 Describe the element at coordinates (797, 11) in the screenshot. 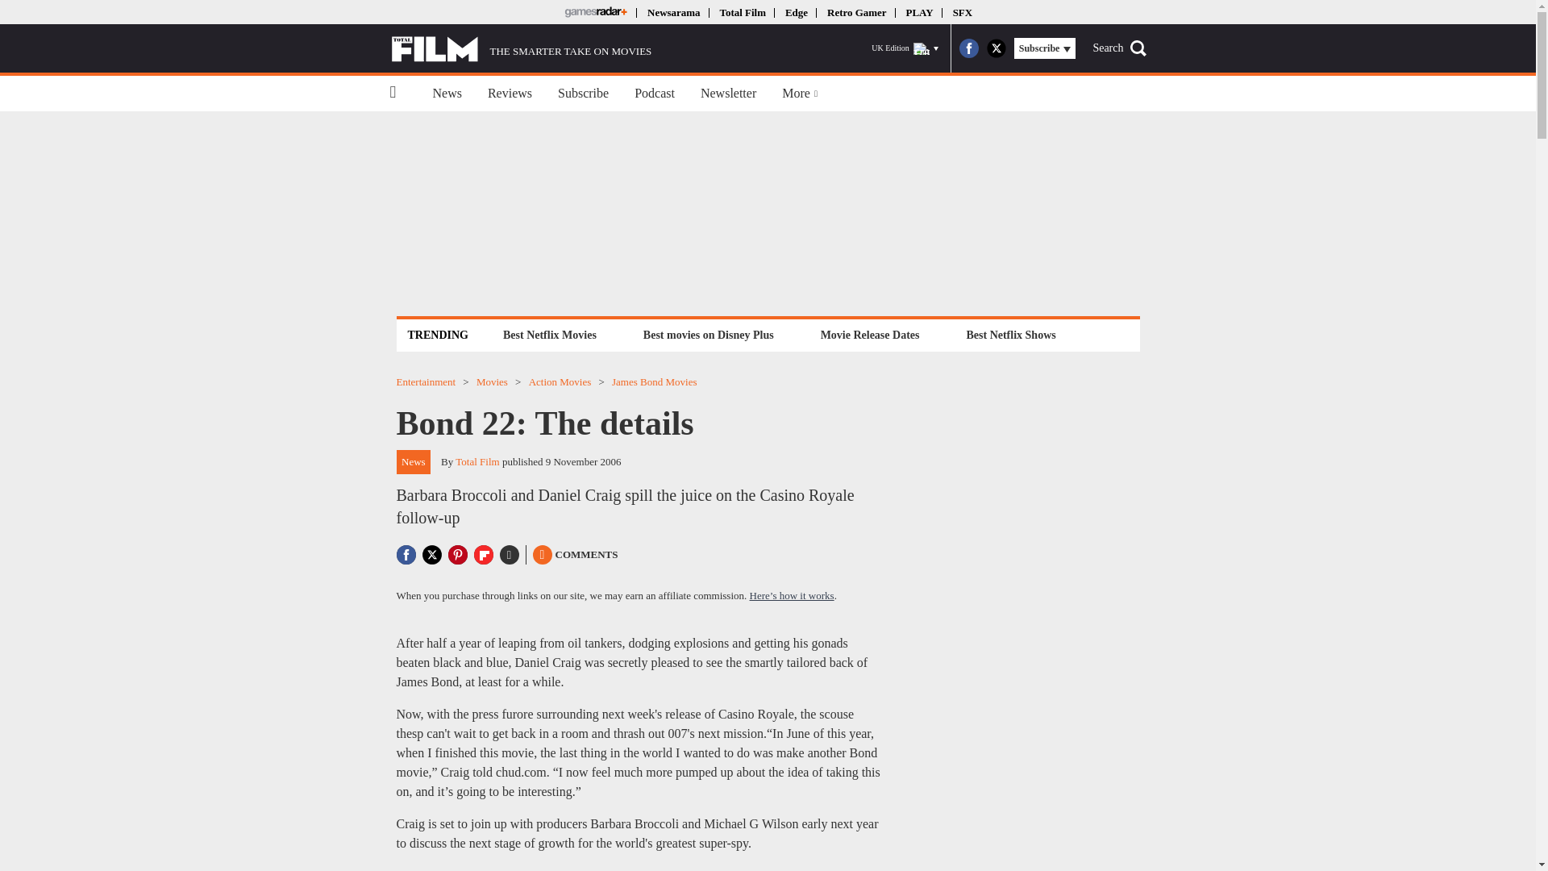

I see `Edge` at that location.